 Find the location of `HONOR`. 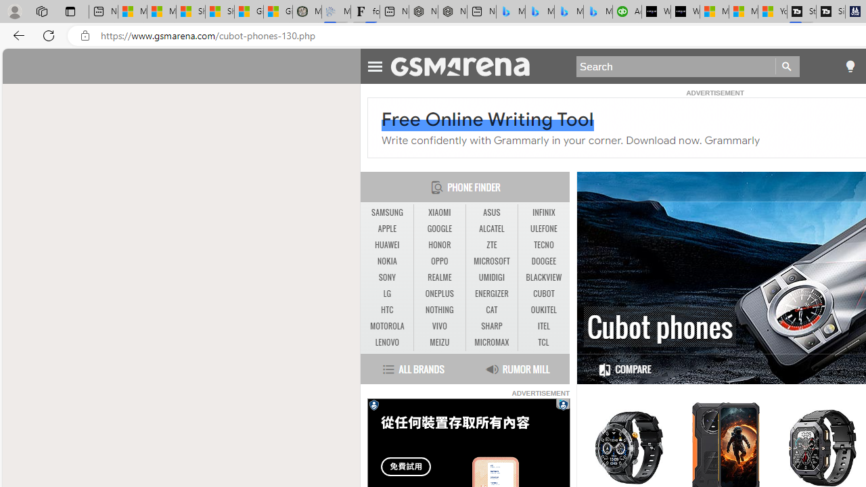

HONOR is located at coordinates (440, 245).